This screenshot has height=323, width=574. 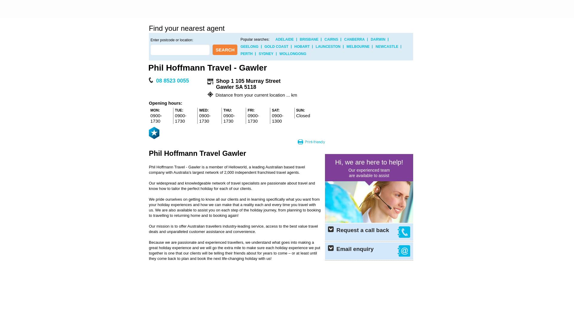 What do you see at coordinates (378, 39) in the screenshot?
I see `DARWIN` at bounding box center [378, 39].